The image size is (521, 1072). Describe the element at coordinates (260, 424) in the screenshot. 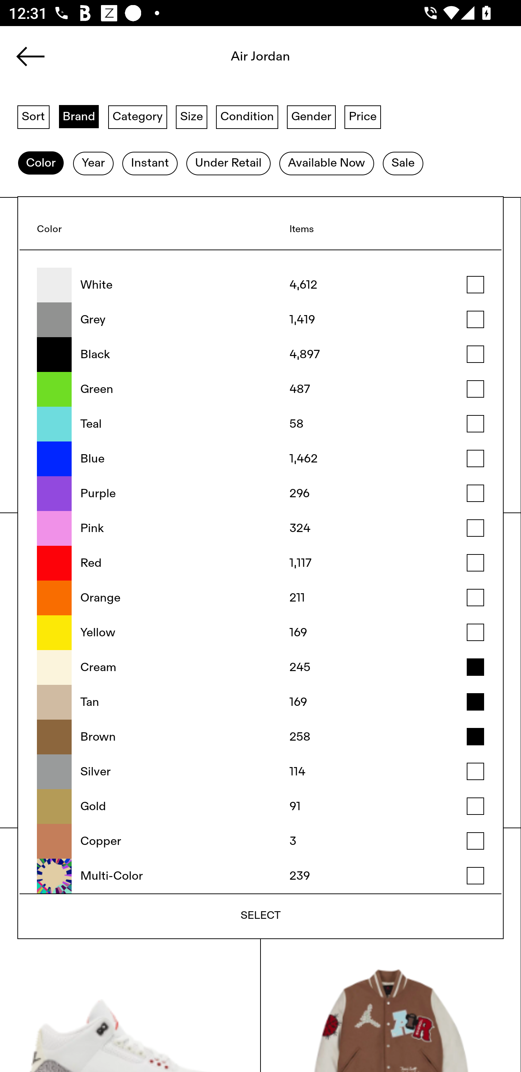

I see `Teal 58` at that location.